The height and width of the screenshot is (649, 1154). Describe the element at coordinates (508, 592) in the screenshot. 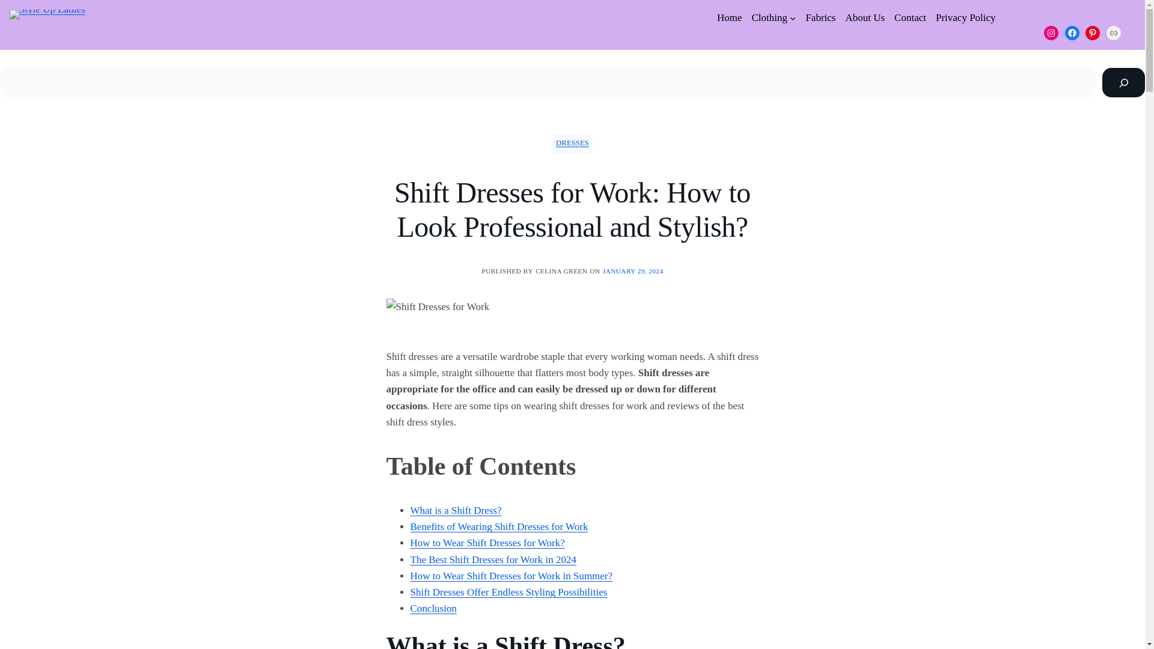

I see `Shift Dresses Offer Endless Styling Possibilities` at that location.